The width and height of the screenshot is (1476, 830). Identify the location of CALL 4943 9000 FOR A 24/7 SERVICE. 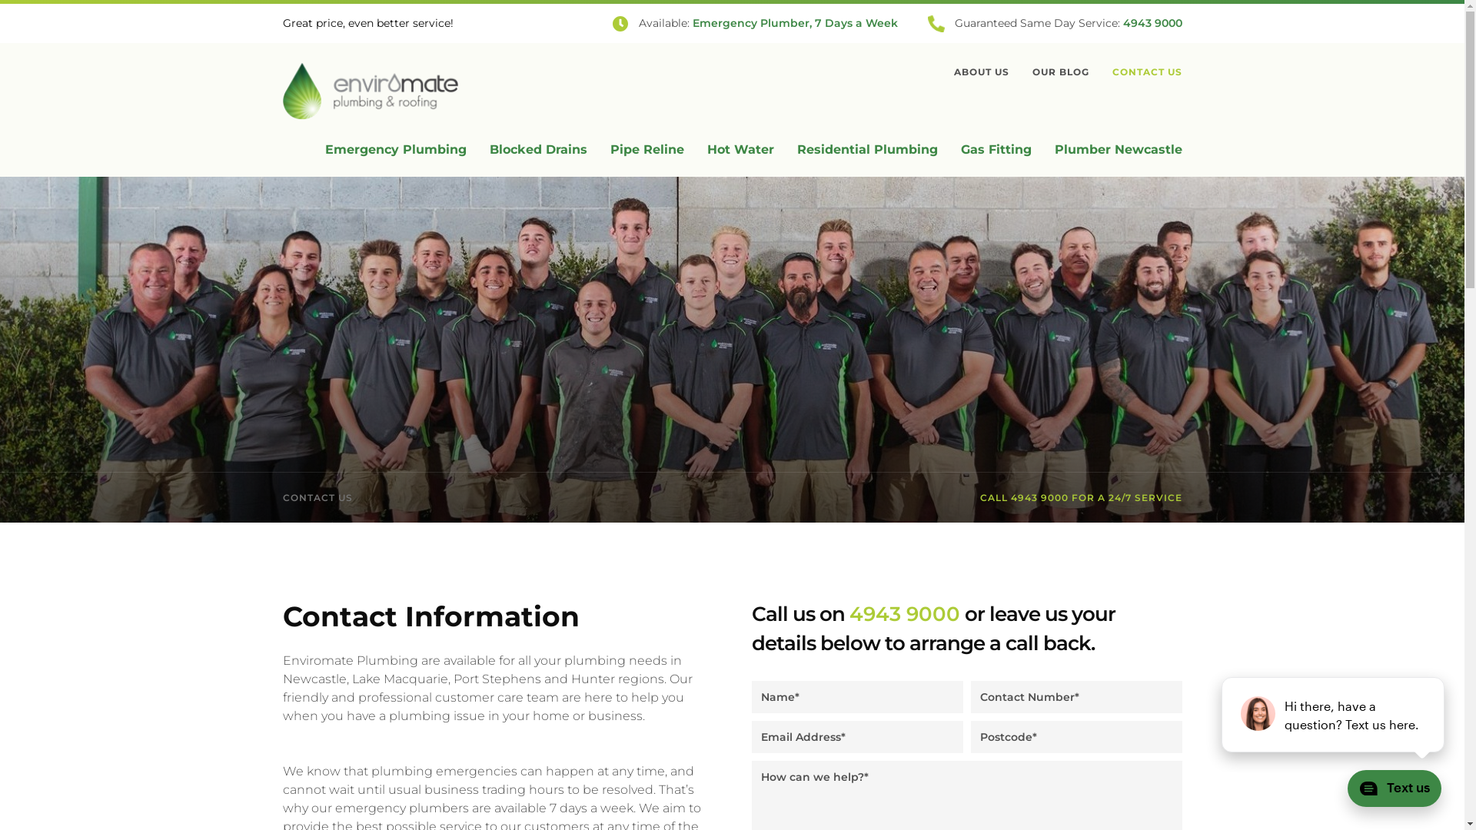
(1081, 498).